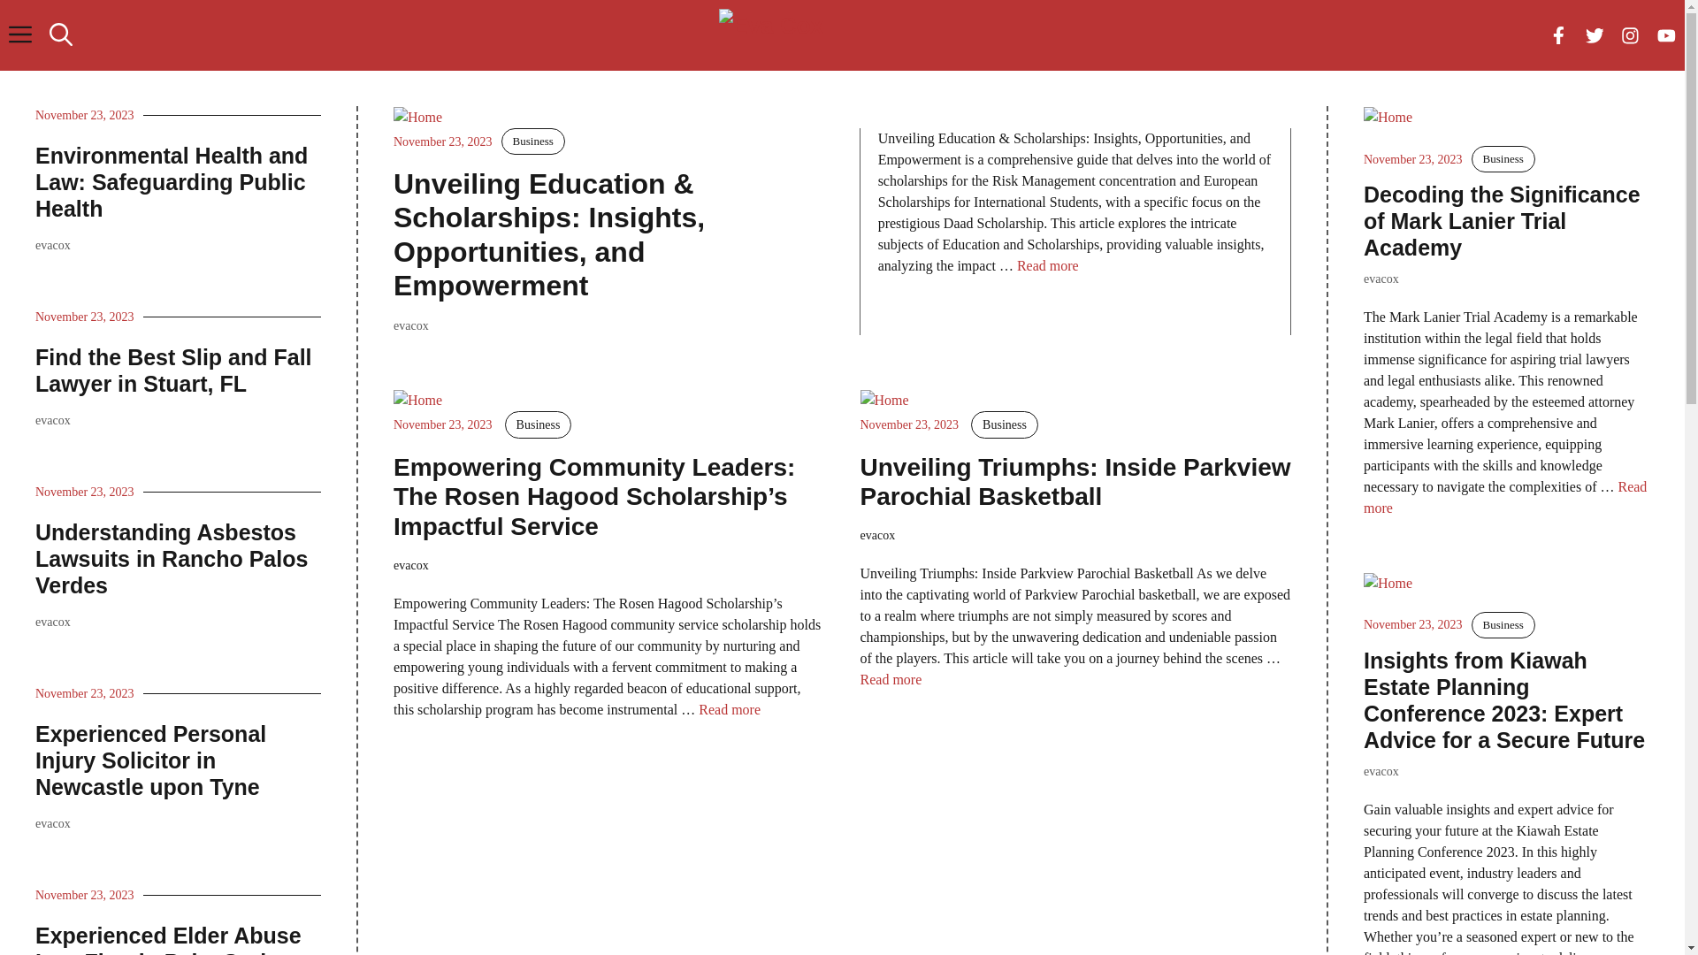 This screenshot has width=1698, height=955. Describe the element at coordinates (1381, 279) in the screenshot. I see `evacox` at that location.